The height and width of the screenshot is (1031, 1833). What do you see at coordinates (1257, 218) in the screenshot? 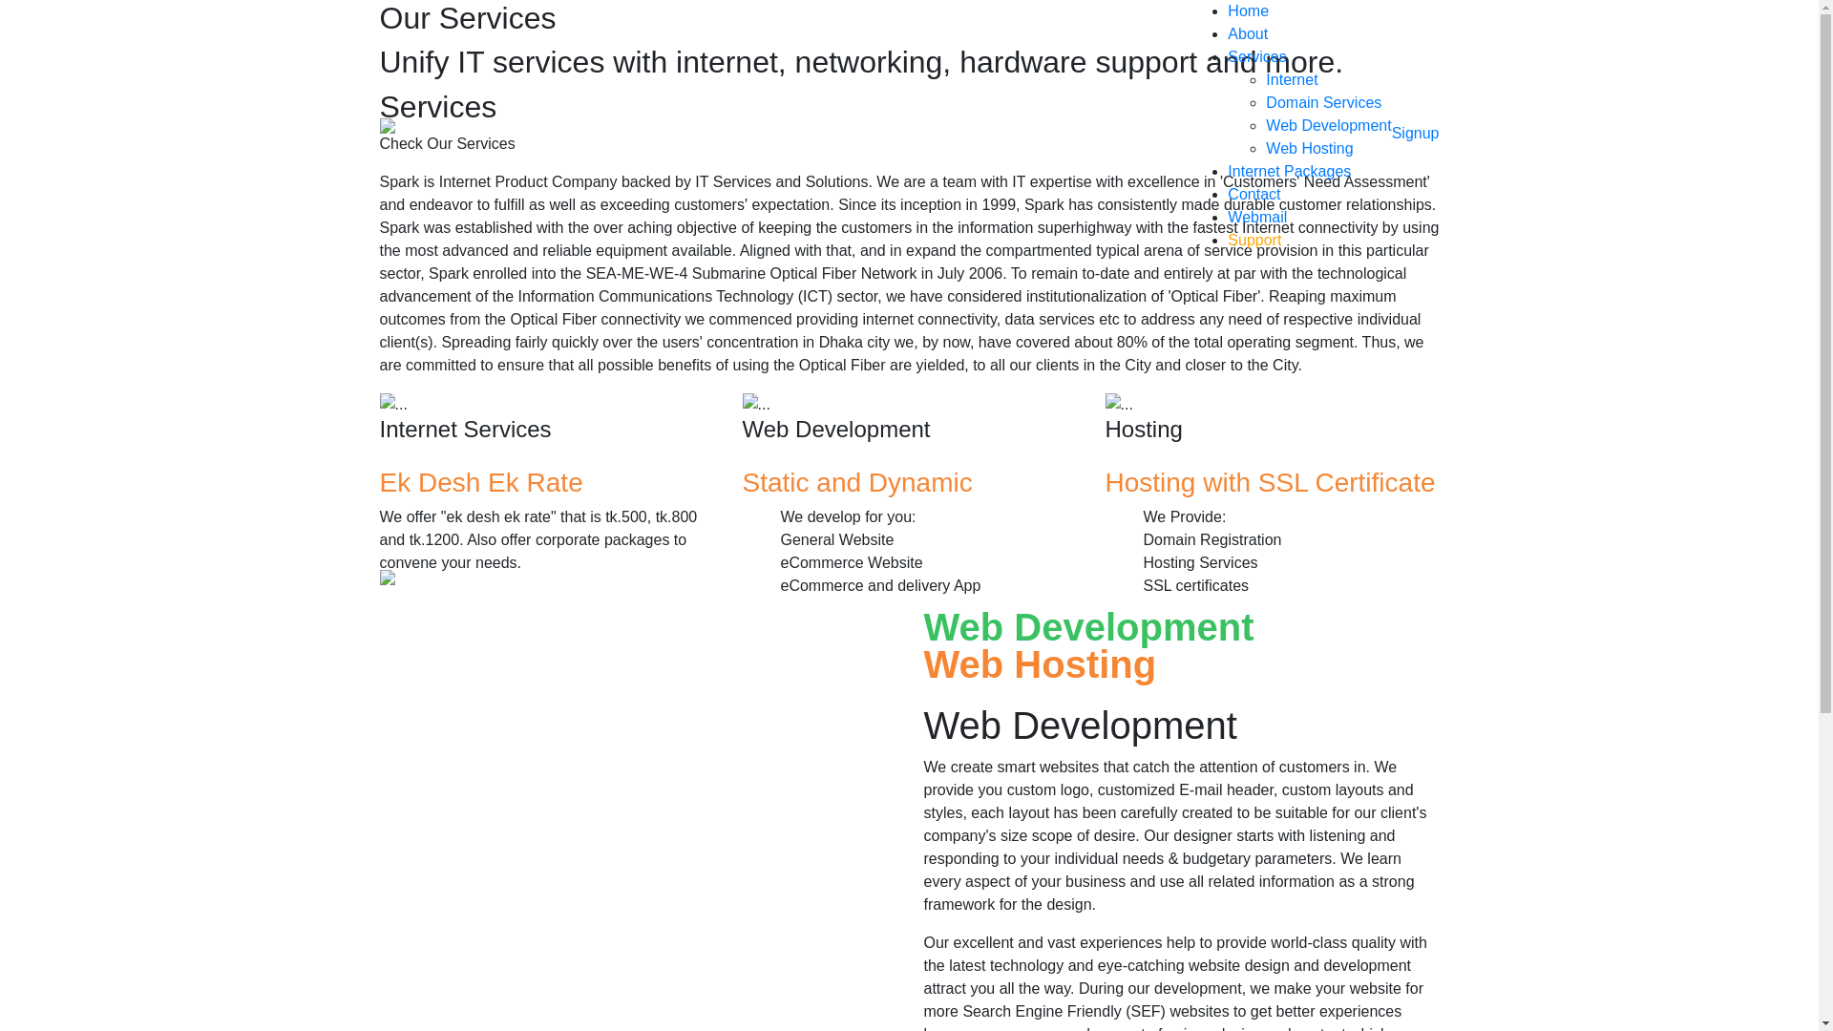
I see `Webmail` at bounding box center [1257, 218].